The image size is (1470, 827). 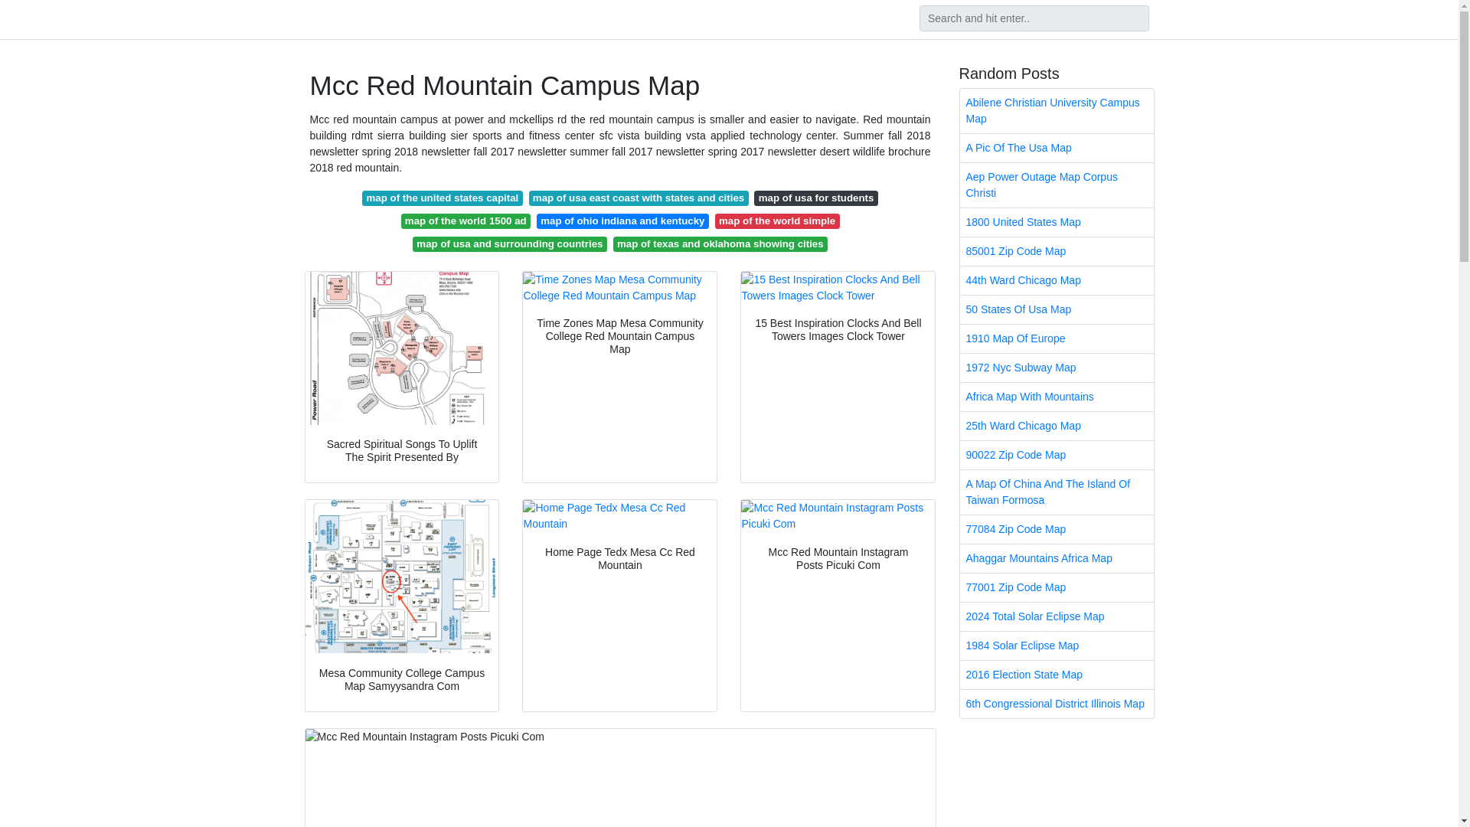 What do you see at coordinates (465, 221) in the screenshot?
I see `map of the world 1500 ad` at bounding box center [465, 221].